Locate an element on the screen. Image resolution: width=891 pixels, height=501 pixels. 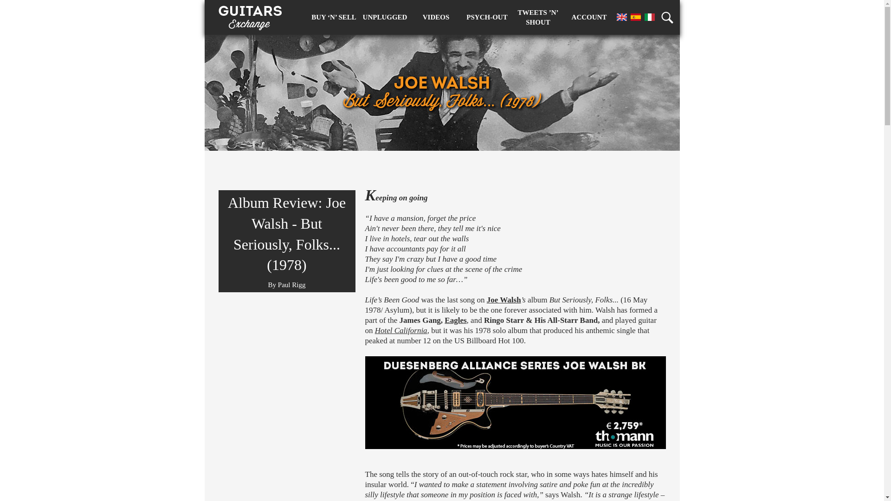
SEARCH is located at coordinates (670, 17).